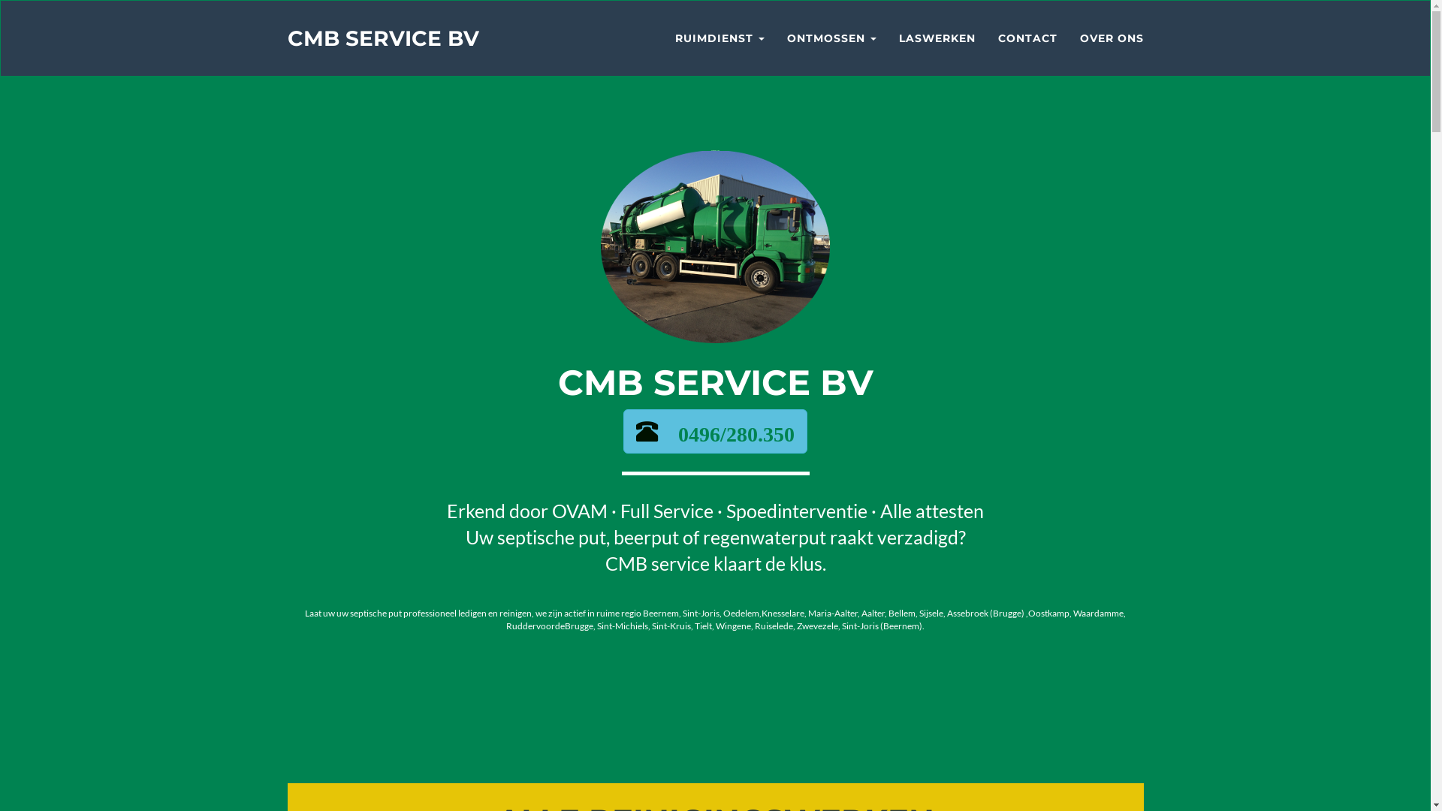 This screenshot has width=1442, height=811. Describe the element at coordinates (719, 38) in the screenshot. I see `RUIMDIENST` at that location.